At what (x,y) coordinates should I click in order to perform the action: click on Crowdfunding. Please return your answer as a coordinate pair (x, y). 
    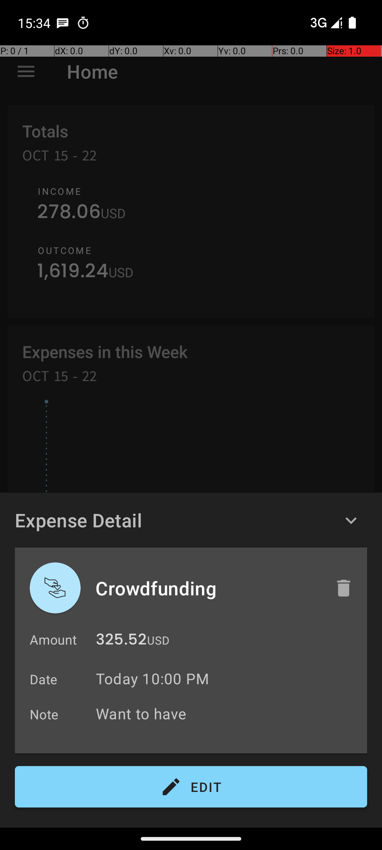
    Looking at the image, I should click on (208, 588).